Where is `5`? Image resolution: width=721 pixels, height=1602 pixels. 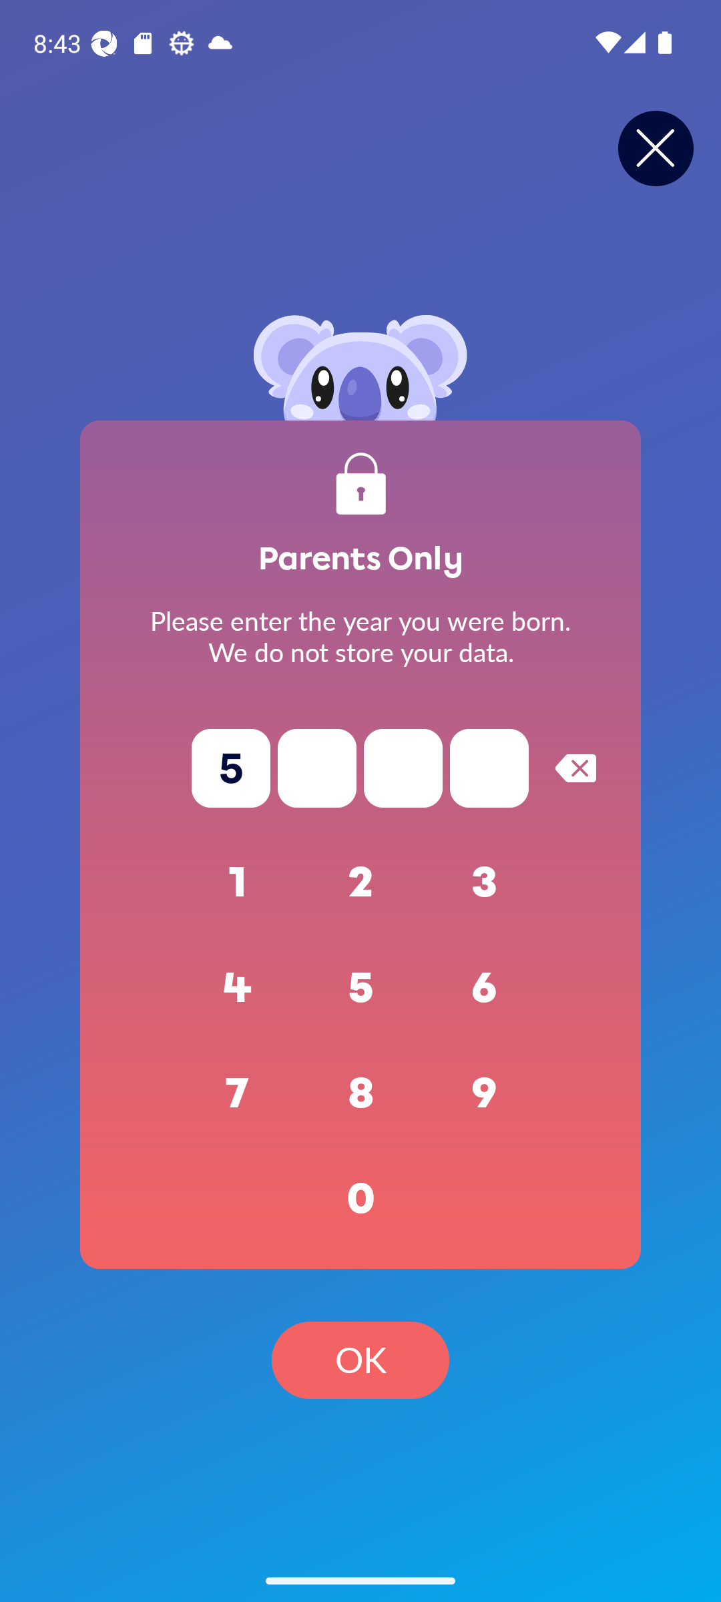
5 is located at coordinates (360, 988).